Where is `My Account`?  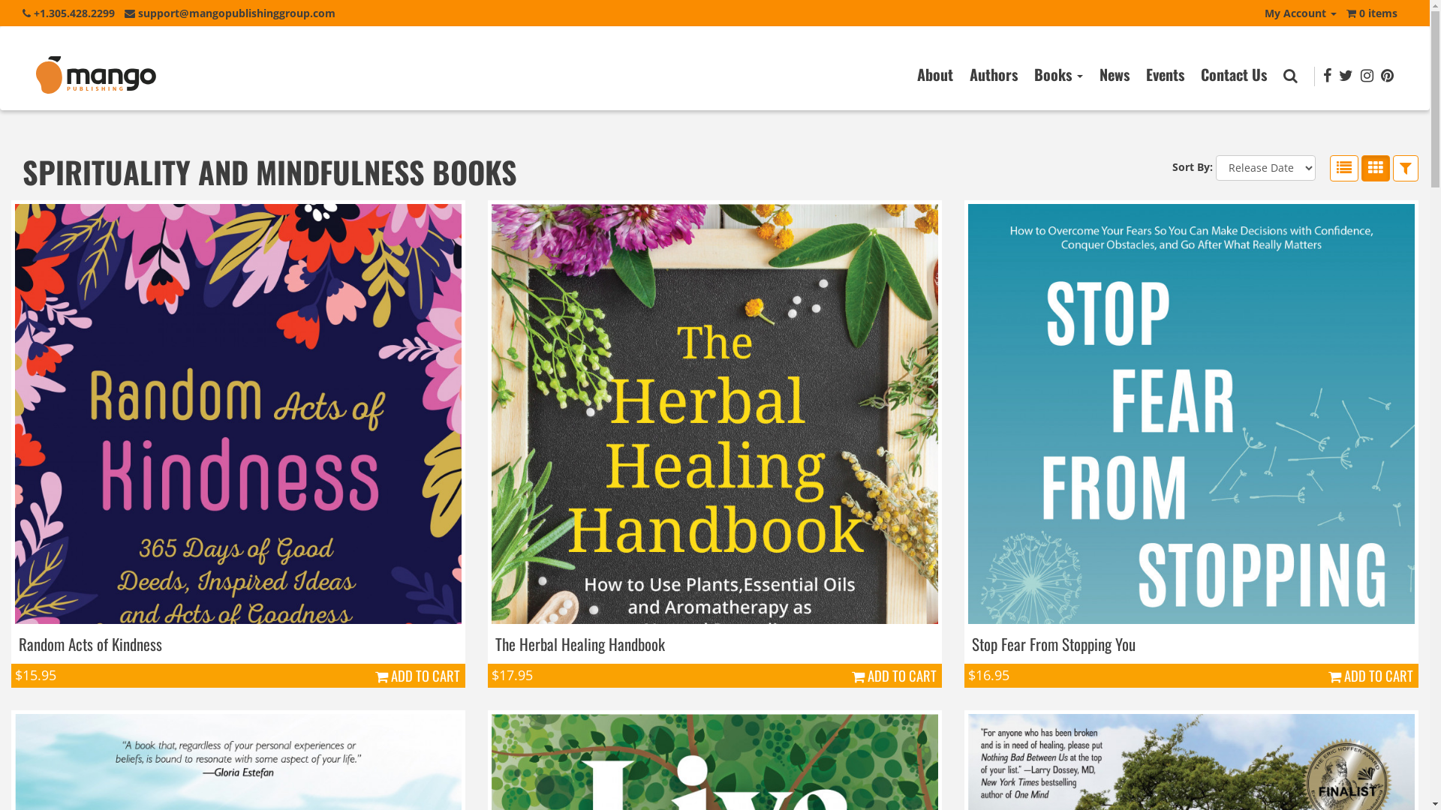 My Account is located at coordinates (1301, 13).